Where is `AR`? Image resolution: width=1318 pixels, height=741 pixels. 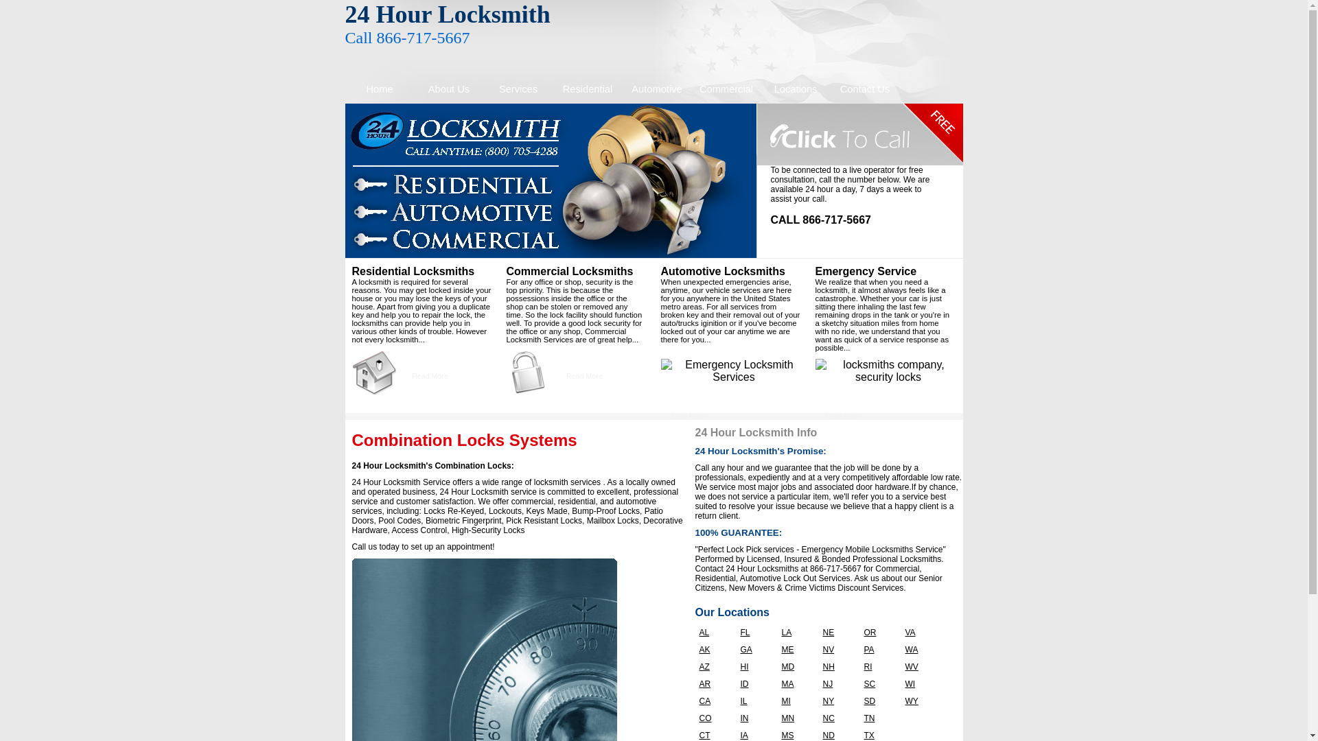
AR is located at coordinates (714, 684).